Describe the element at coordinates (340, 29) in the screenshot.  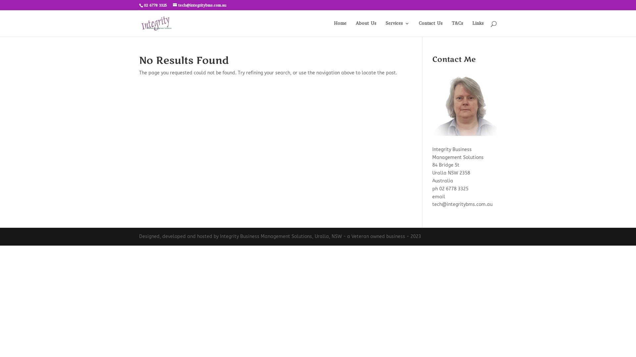
I see `Home` at that location.